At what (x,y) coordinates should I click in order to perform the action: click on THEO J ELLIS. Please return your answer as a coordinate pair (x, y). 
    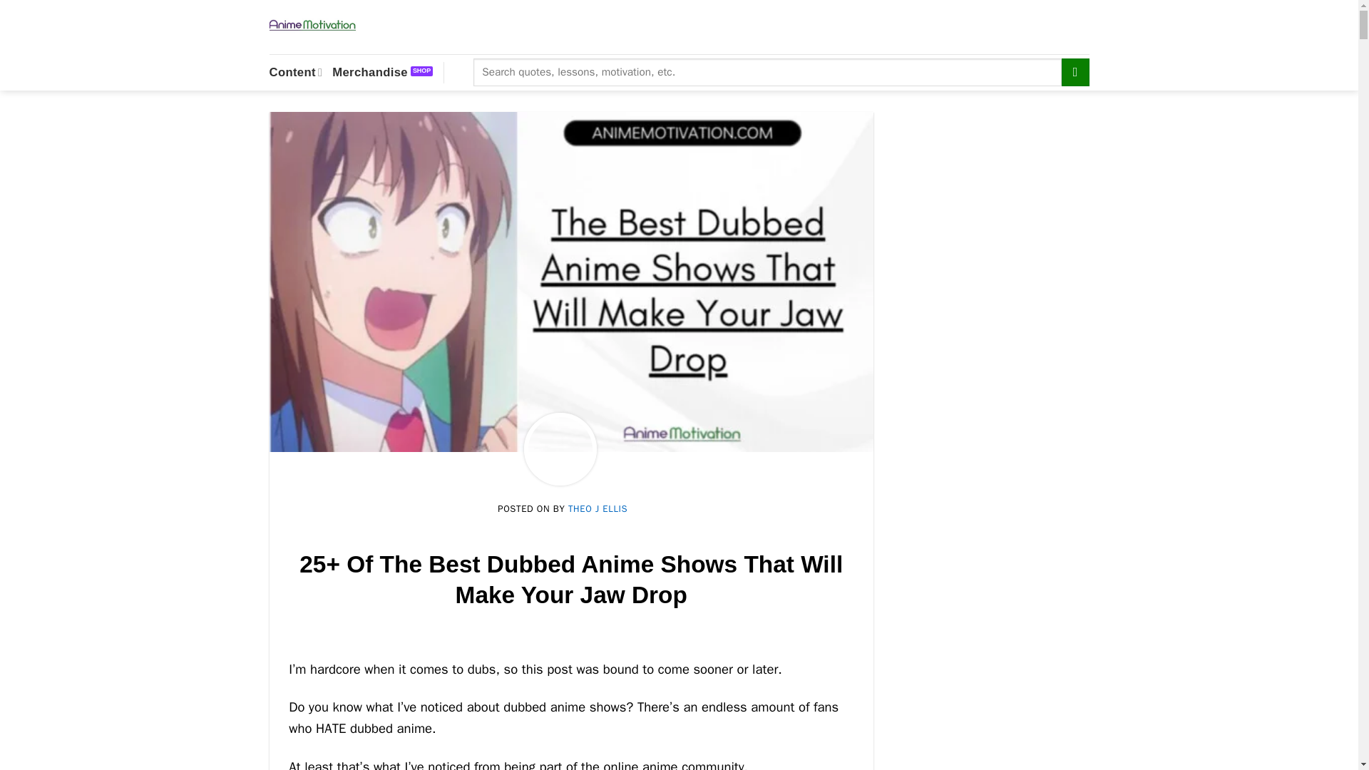
    Looking at the image, I should click on (598, 509).